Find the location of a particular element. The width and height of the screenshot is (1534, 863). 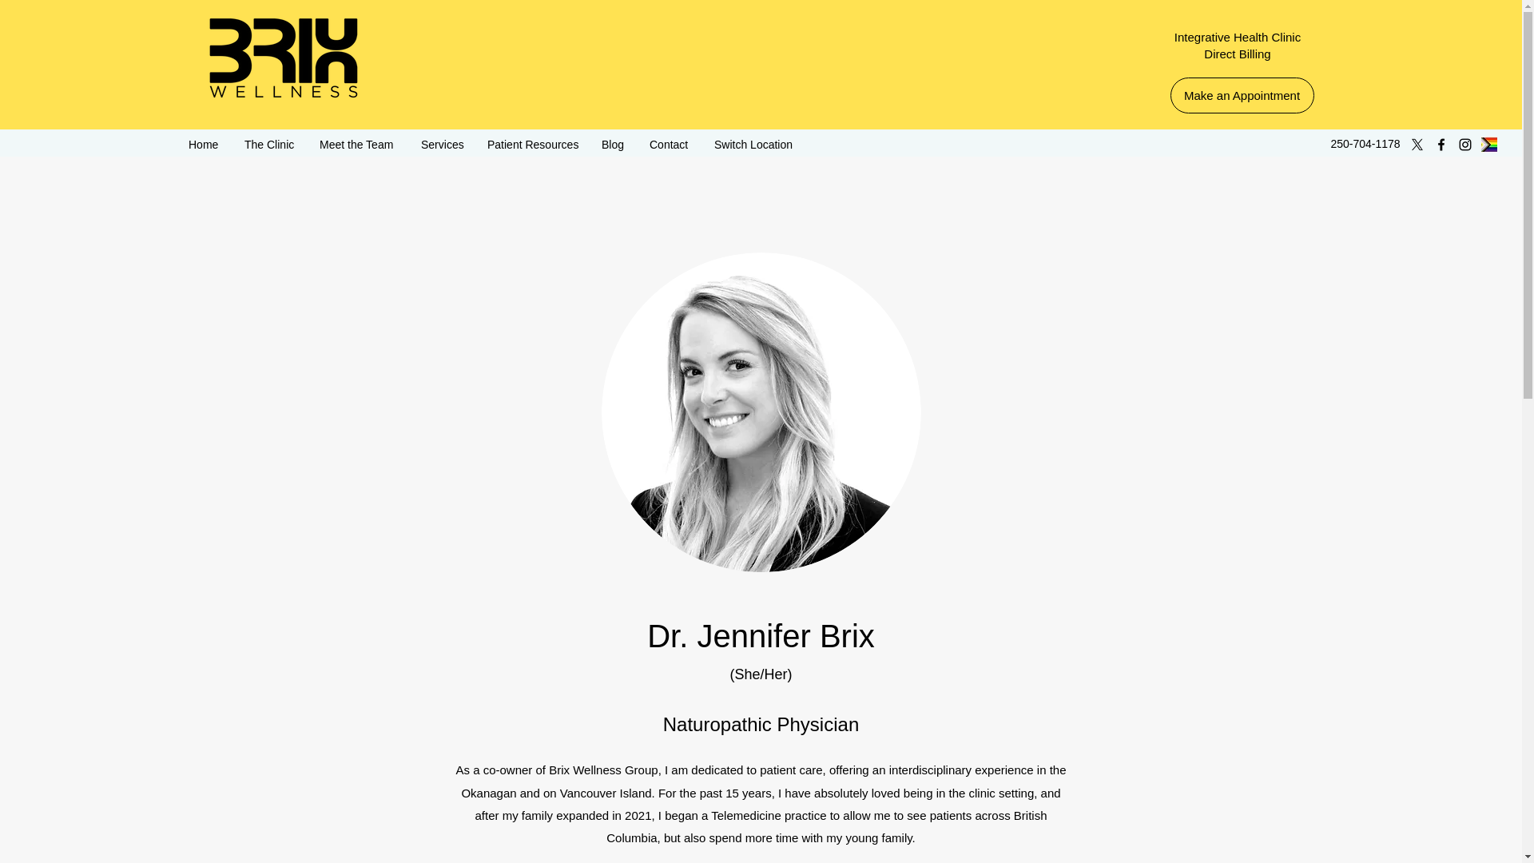

Home is located at coordinates (205, 144).